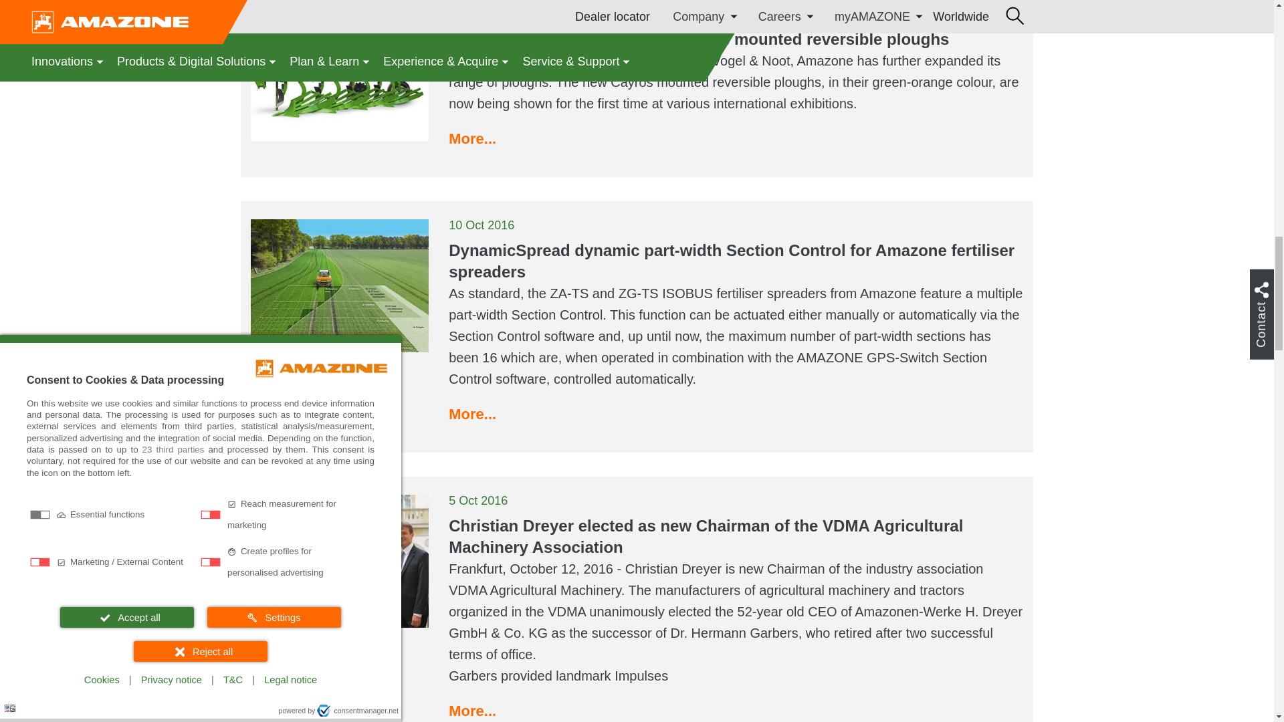  I want to click on DynamicSpread, so click(340, 286).